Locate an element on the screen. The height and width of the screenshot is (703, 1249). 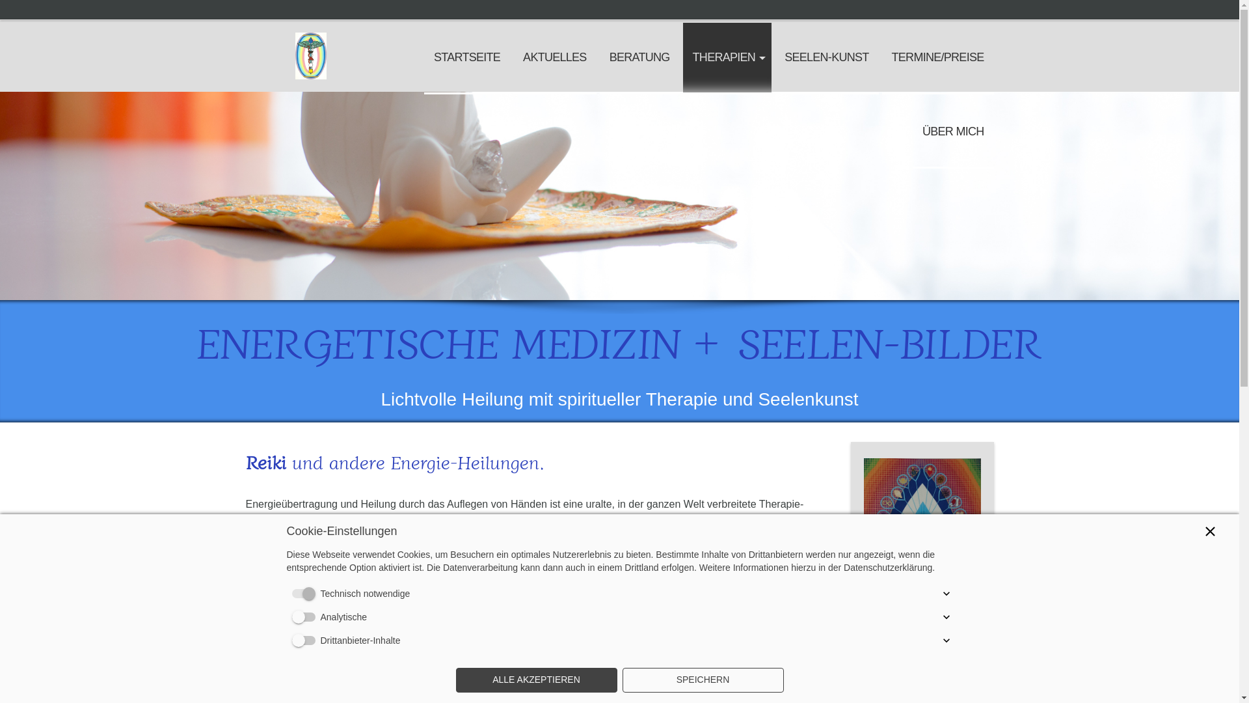
  is located at coordinates (311, 29).